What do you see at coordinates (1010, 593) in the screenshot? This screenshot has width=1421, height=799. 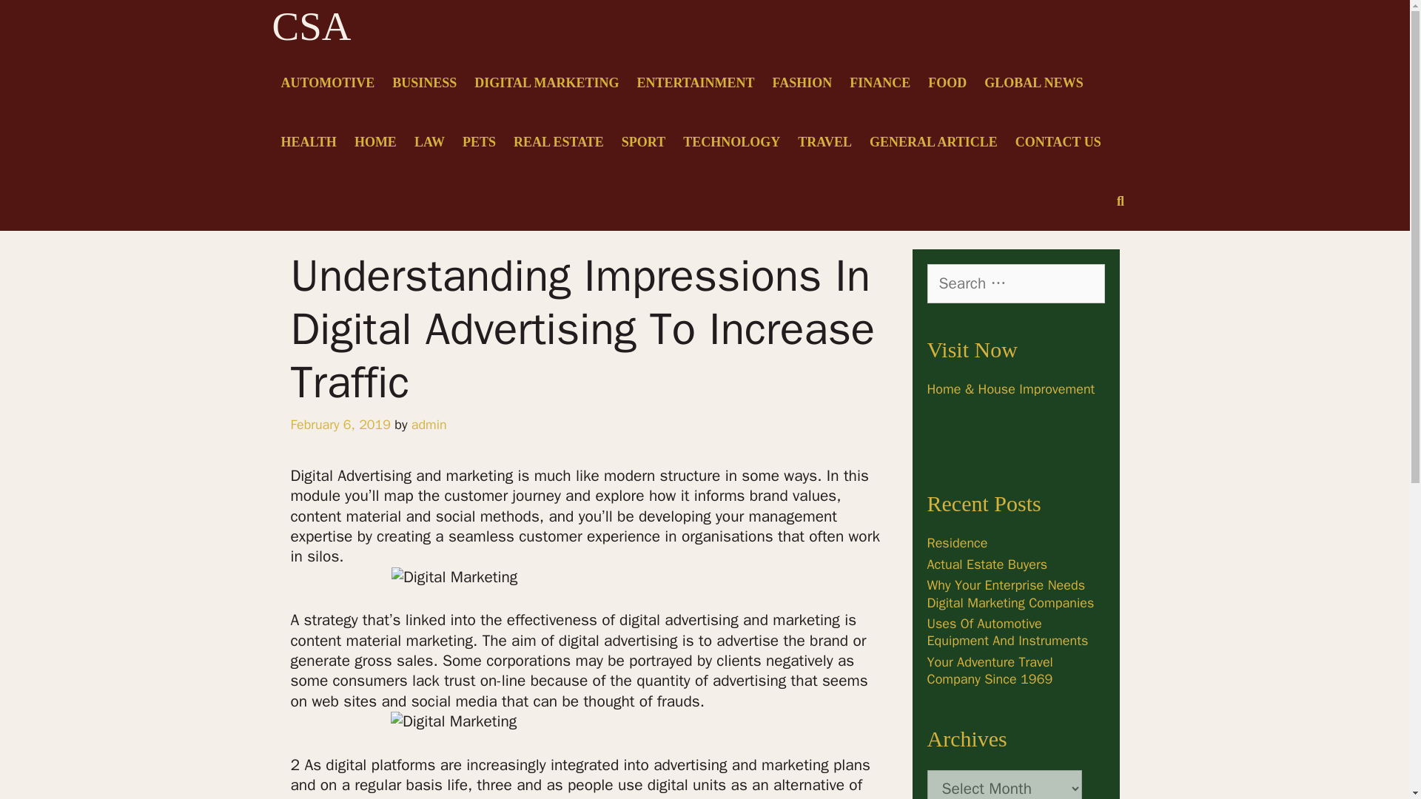 I see `Why Your Enterprise Needs Digital Marketing Companies` at bounding box center [1010, 593].